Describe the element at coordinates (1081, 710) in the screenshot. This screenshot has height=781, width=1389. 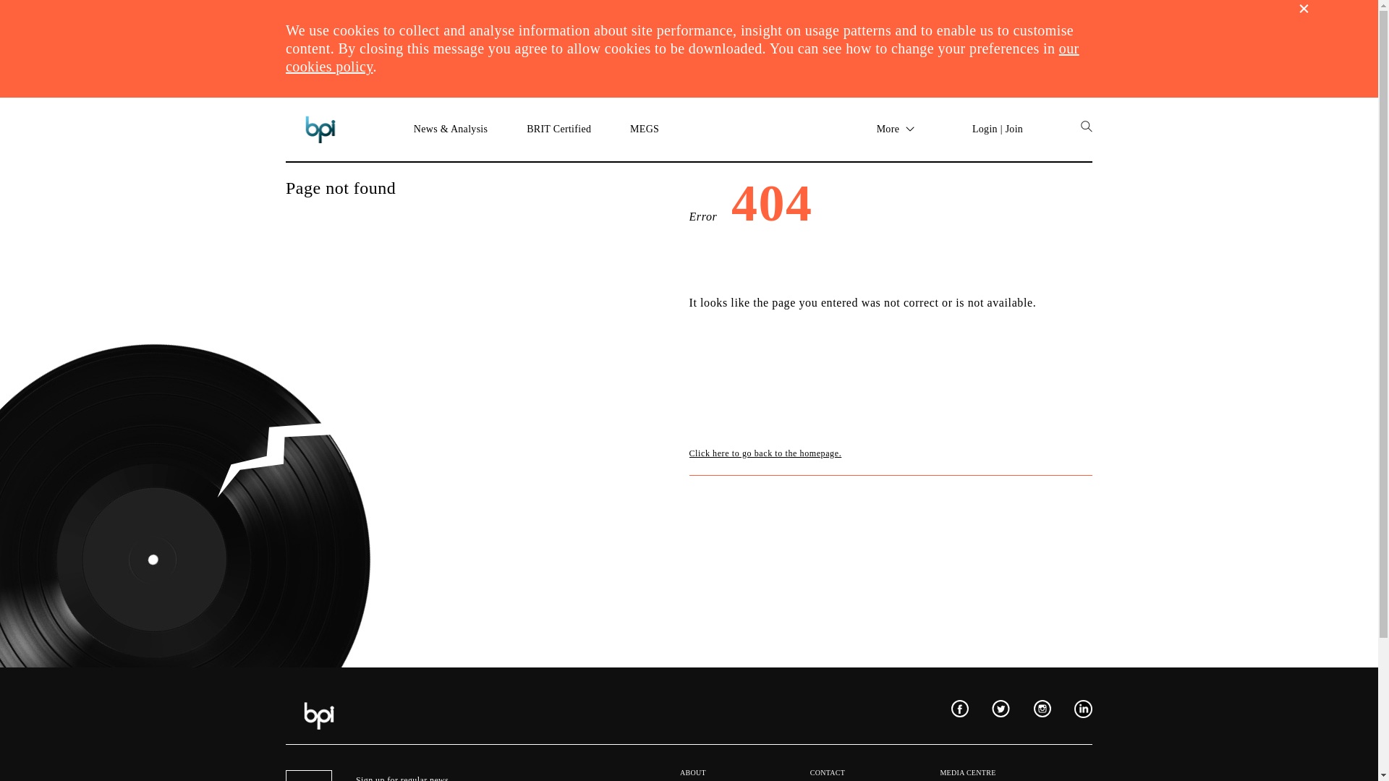
I see `Linkedin BPI Page` at that location.